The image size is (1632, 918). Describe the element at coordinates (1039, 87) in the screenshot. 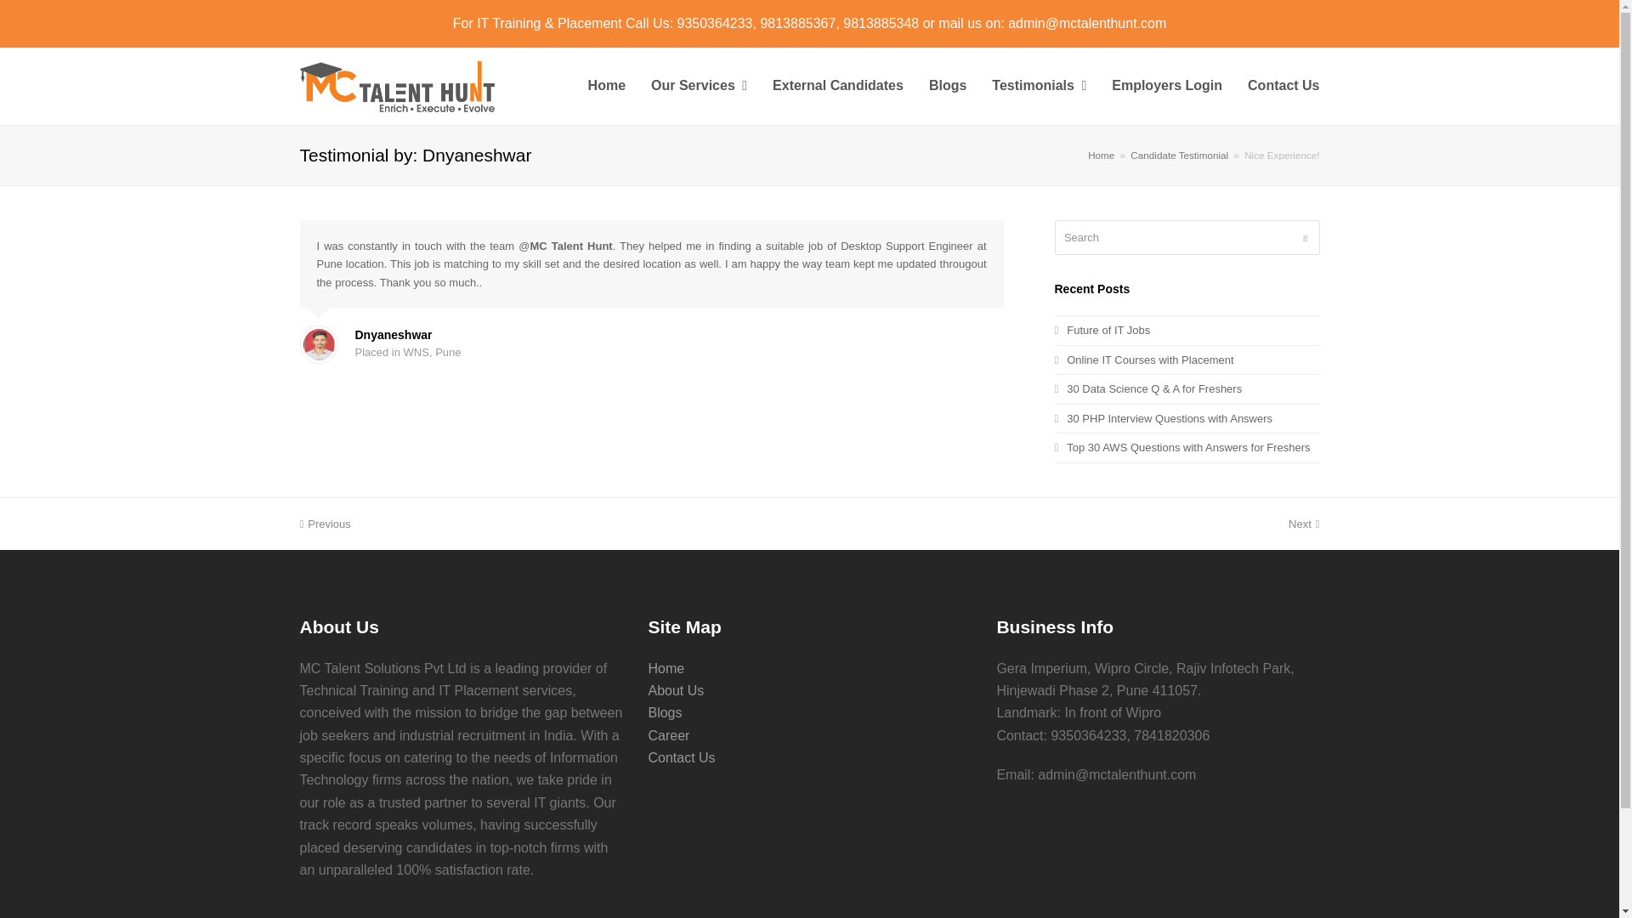

I see `Testimonials` at that location.